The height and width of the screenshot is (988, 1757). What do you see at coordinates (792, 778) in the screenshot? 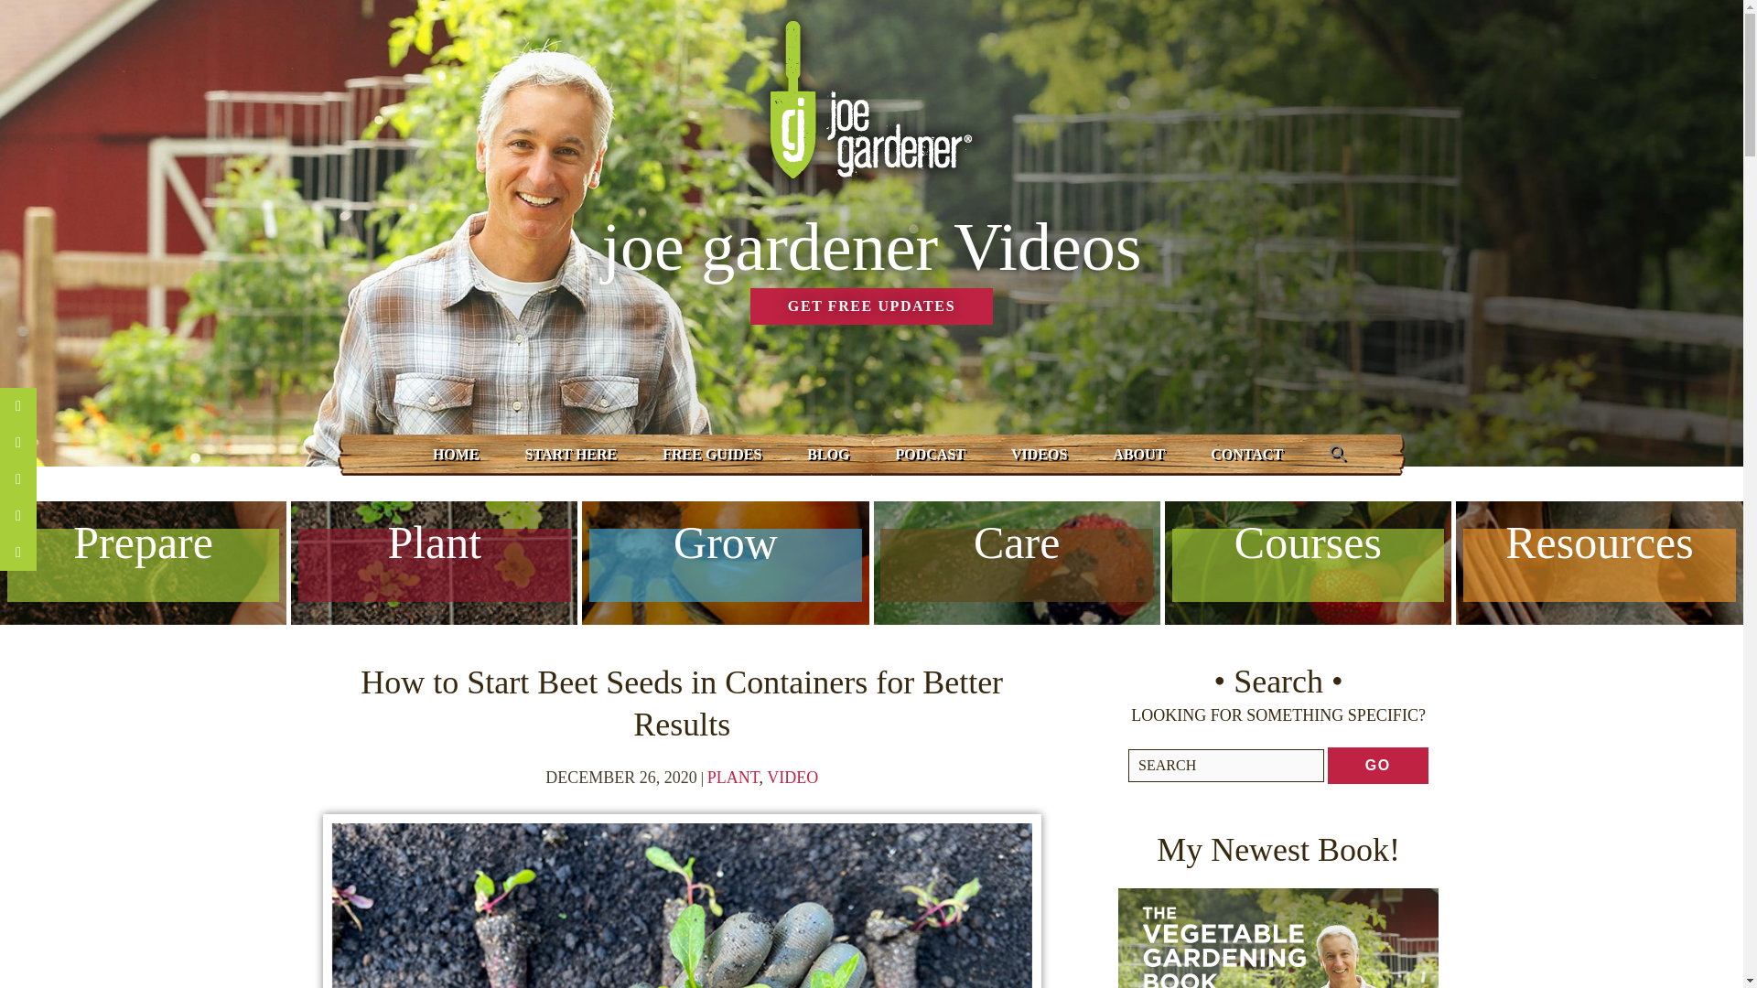
I see `VIDEO` at bounding box center [792, 778].